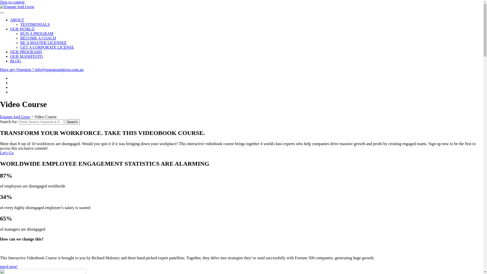 This screenshot has width=487, height=274. Describe the element at coordinates (26, 56) in the screenshot. I see `OUR MANIFESTO` at that location.